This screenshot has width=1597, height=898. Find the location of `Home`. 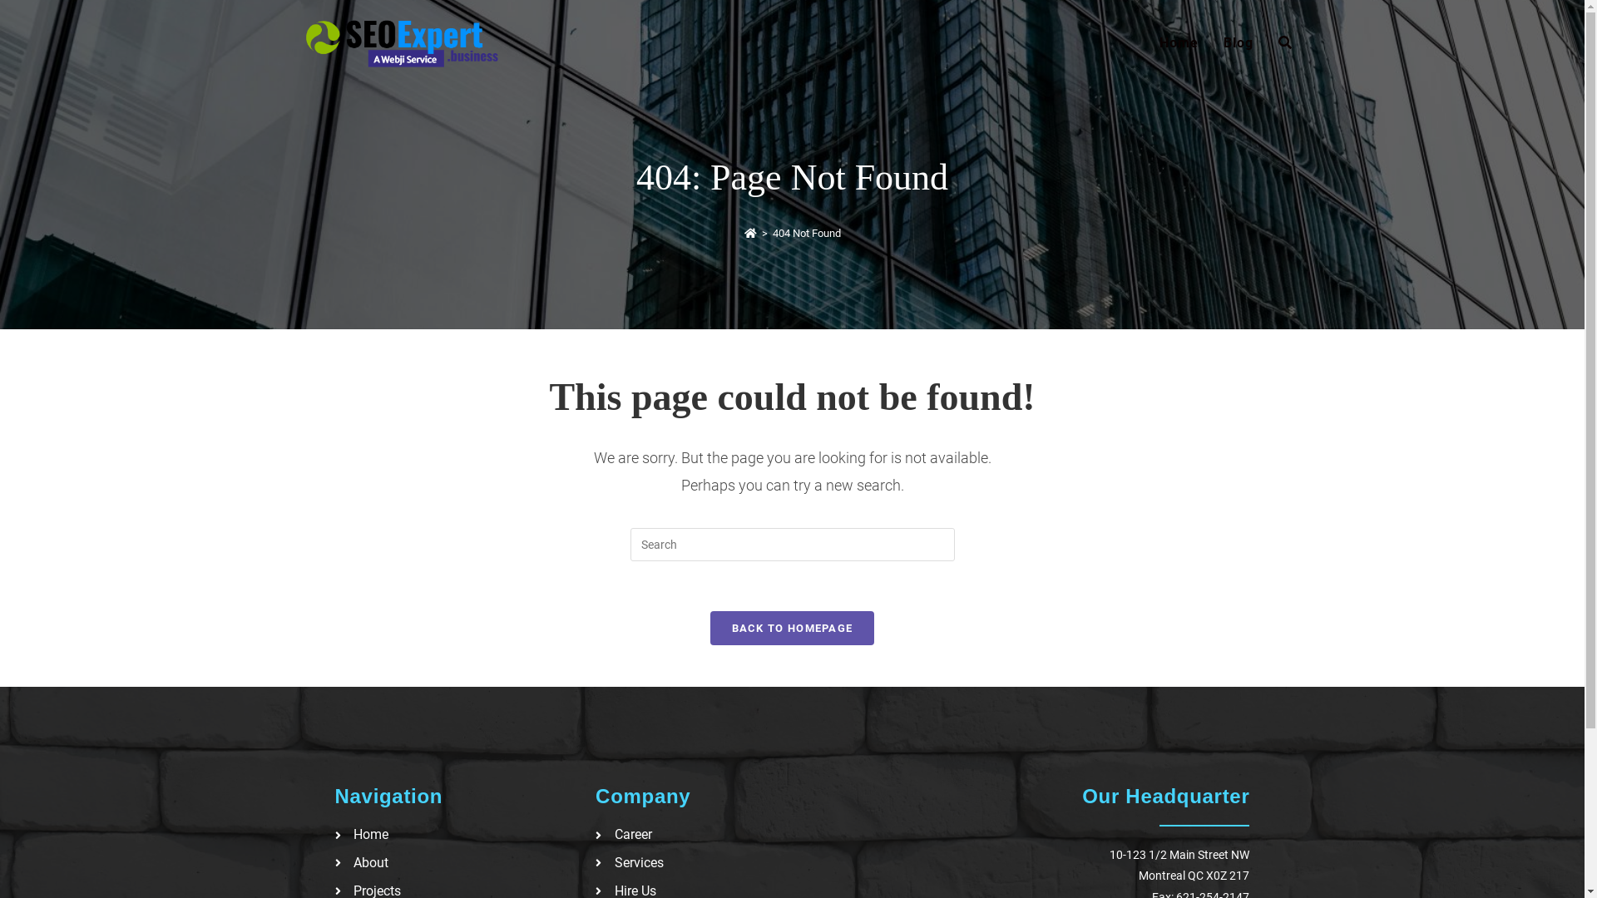

Home is located at coordinates (1178, 43).